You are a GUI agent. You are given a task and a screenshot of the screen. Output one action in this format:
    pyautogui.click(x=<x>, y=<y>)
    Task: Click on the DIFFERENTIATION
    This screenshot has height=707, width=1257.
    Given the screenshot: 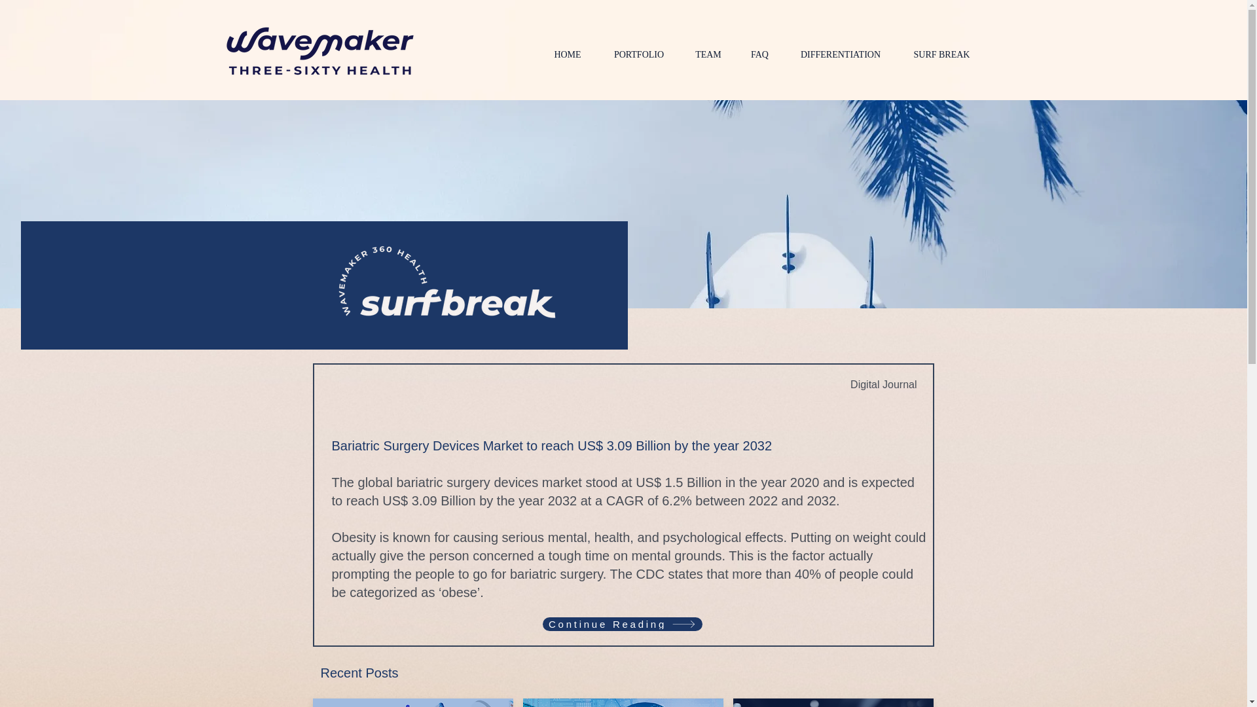 What is the action you would take?
    pyautogui.click(x=841, y=55)
    